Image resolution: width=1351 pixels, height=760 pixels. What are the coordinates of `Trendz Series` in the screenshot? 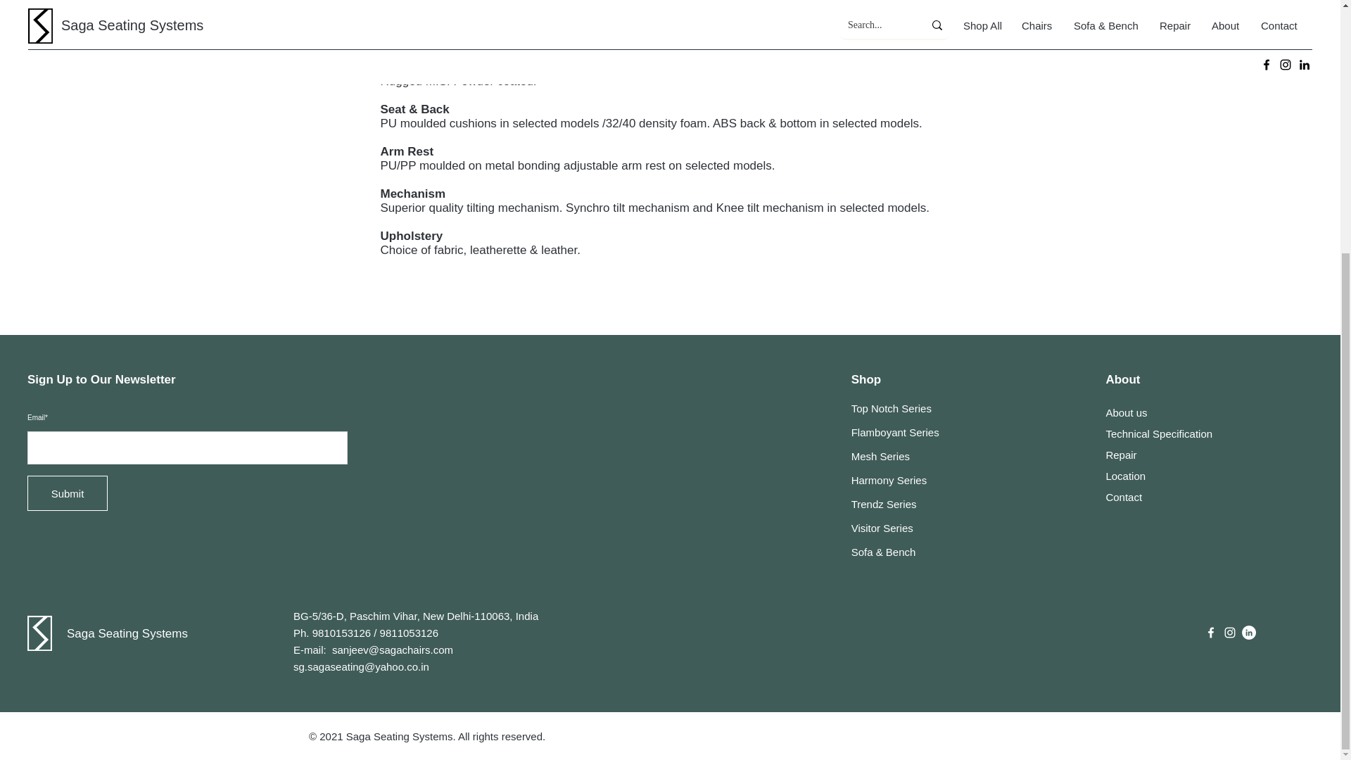 It's located at (884, 504).